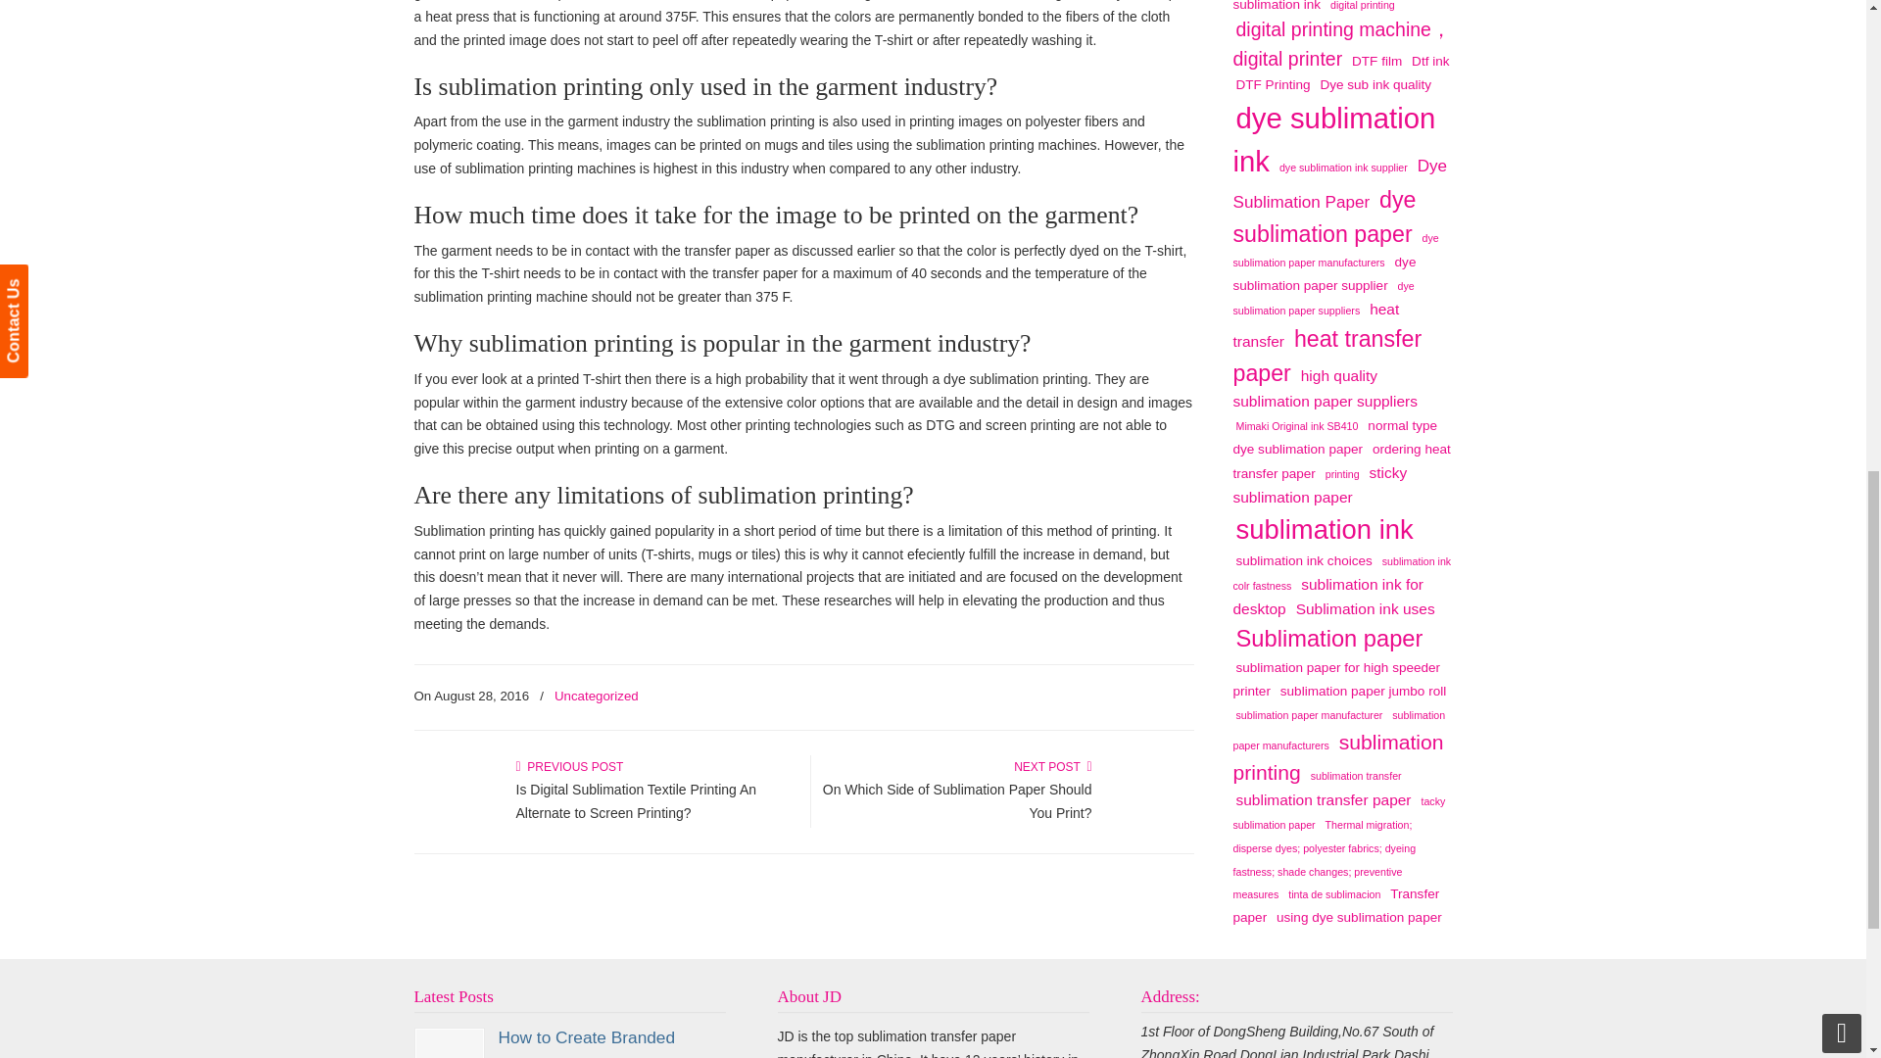 The width and height of the screenshot is (1881, 1058). Describe the element at coordinates (1148, 814) in the screenshot. I see `On Which Side of Sublimation Paper Should You Print?` at that location.